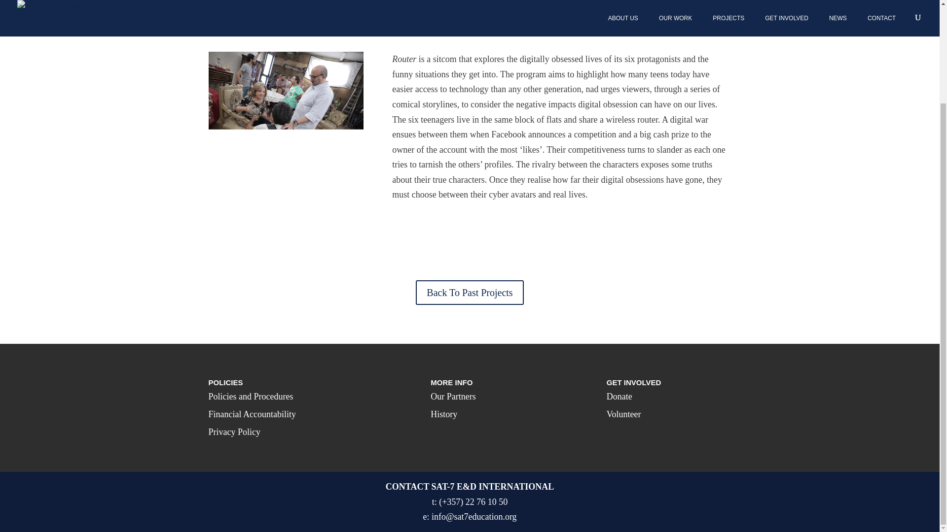  What do you see at coordinates (470, 293) in the screenshot?
I see `Back To Past Projects` at bounding box center [470, 293].